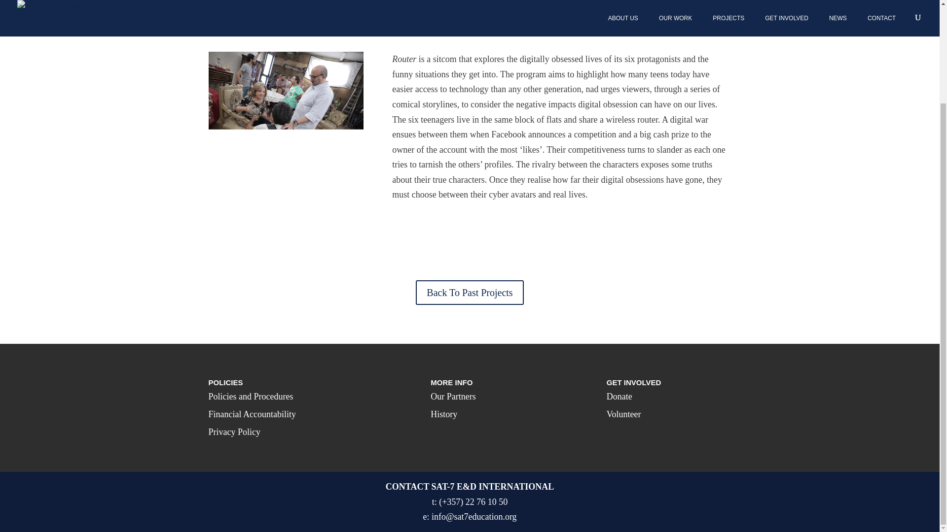  What do you see at coordinates (470, 293) in the screenshot?
I see `Back To Past Projects` at bounding box center [470, 293].